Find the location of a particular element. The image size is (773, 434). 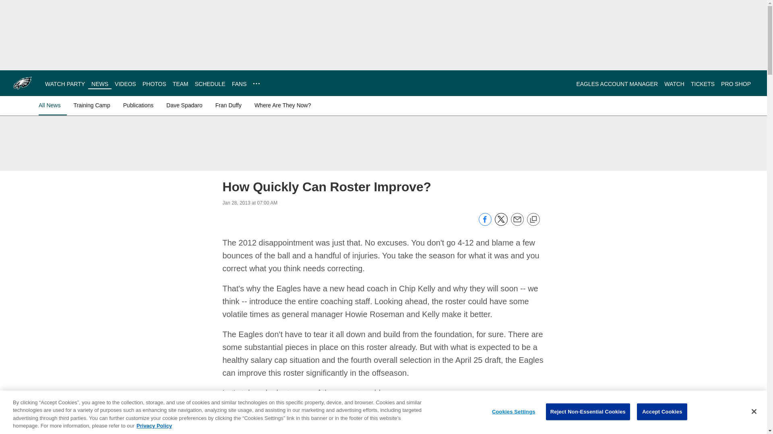

Where Are They Now? is located at coordinates (283, 105).